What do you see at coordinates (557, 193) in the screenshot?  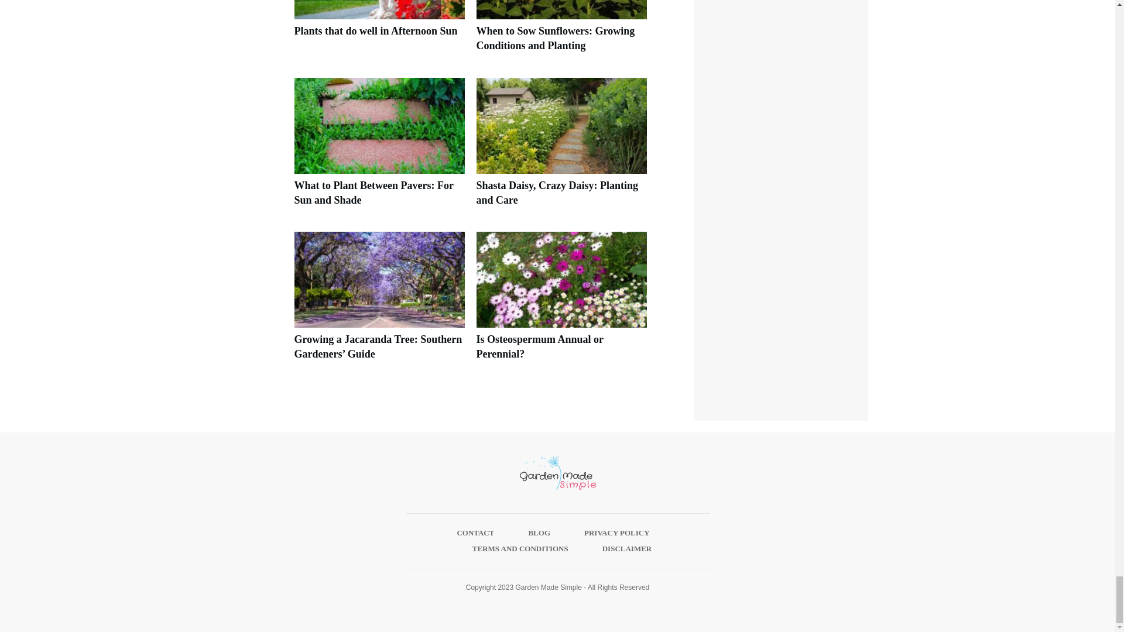 I see `Shasta Daisy, Crazy Daisy: Planting and Care` at bounding box center [557, 193].